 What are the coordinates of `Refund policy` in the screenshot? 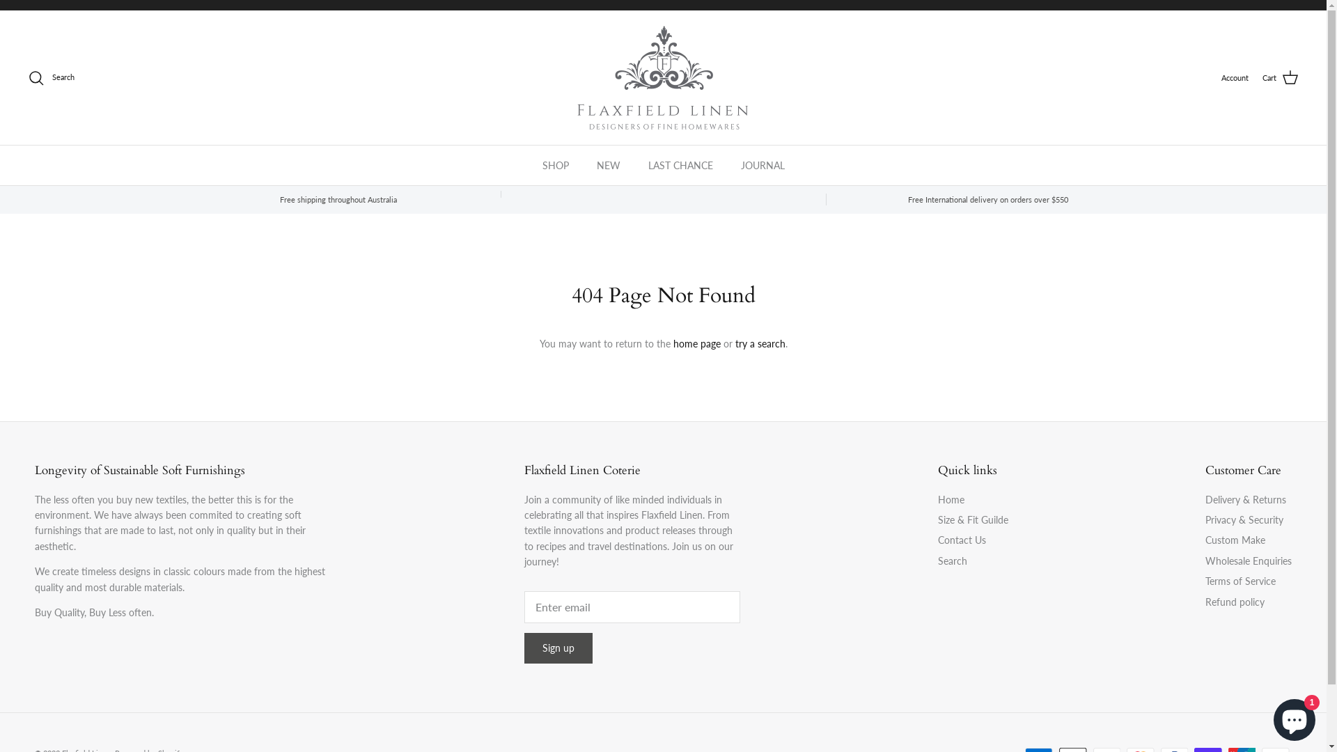 It's located at (1235, 602).